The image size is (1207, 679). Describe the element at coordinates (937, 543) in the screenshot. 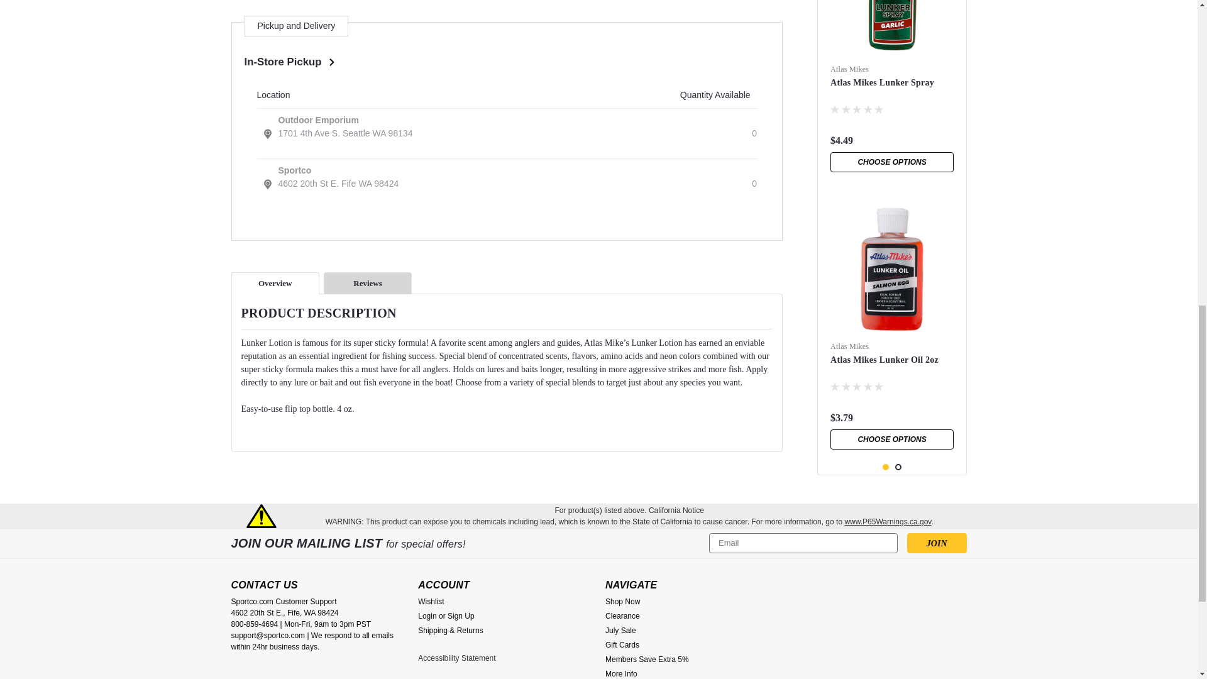

I see `Join` at that location.